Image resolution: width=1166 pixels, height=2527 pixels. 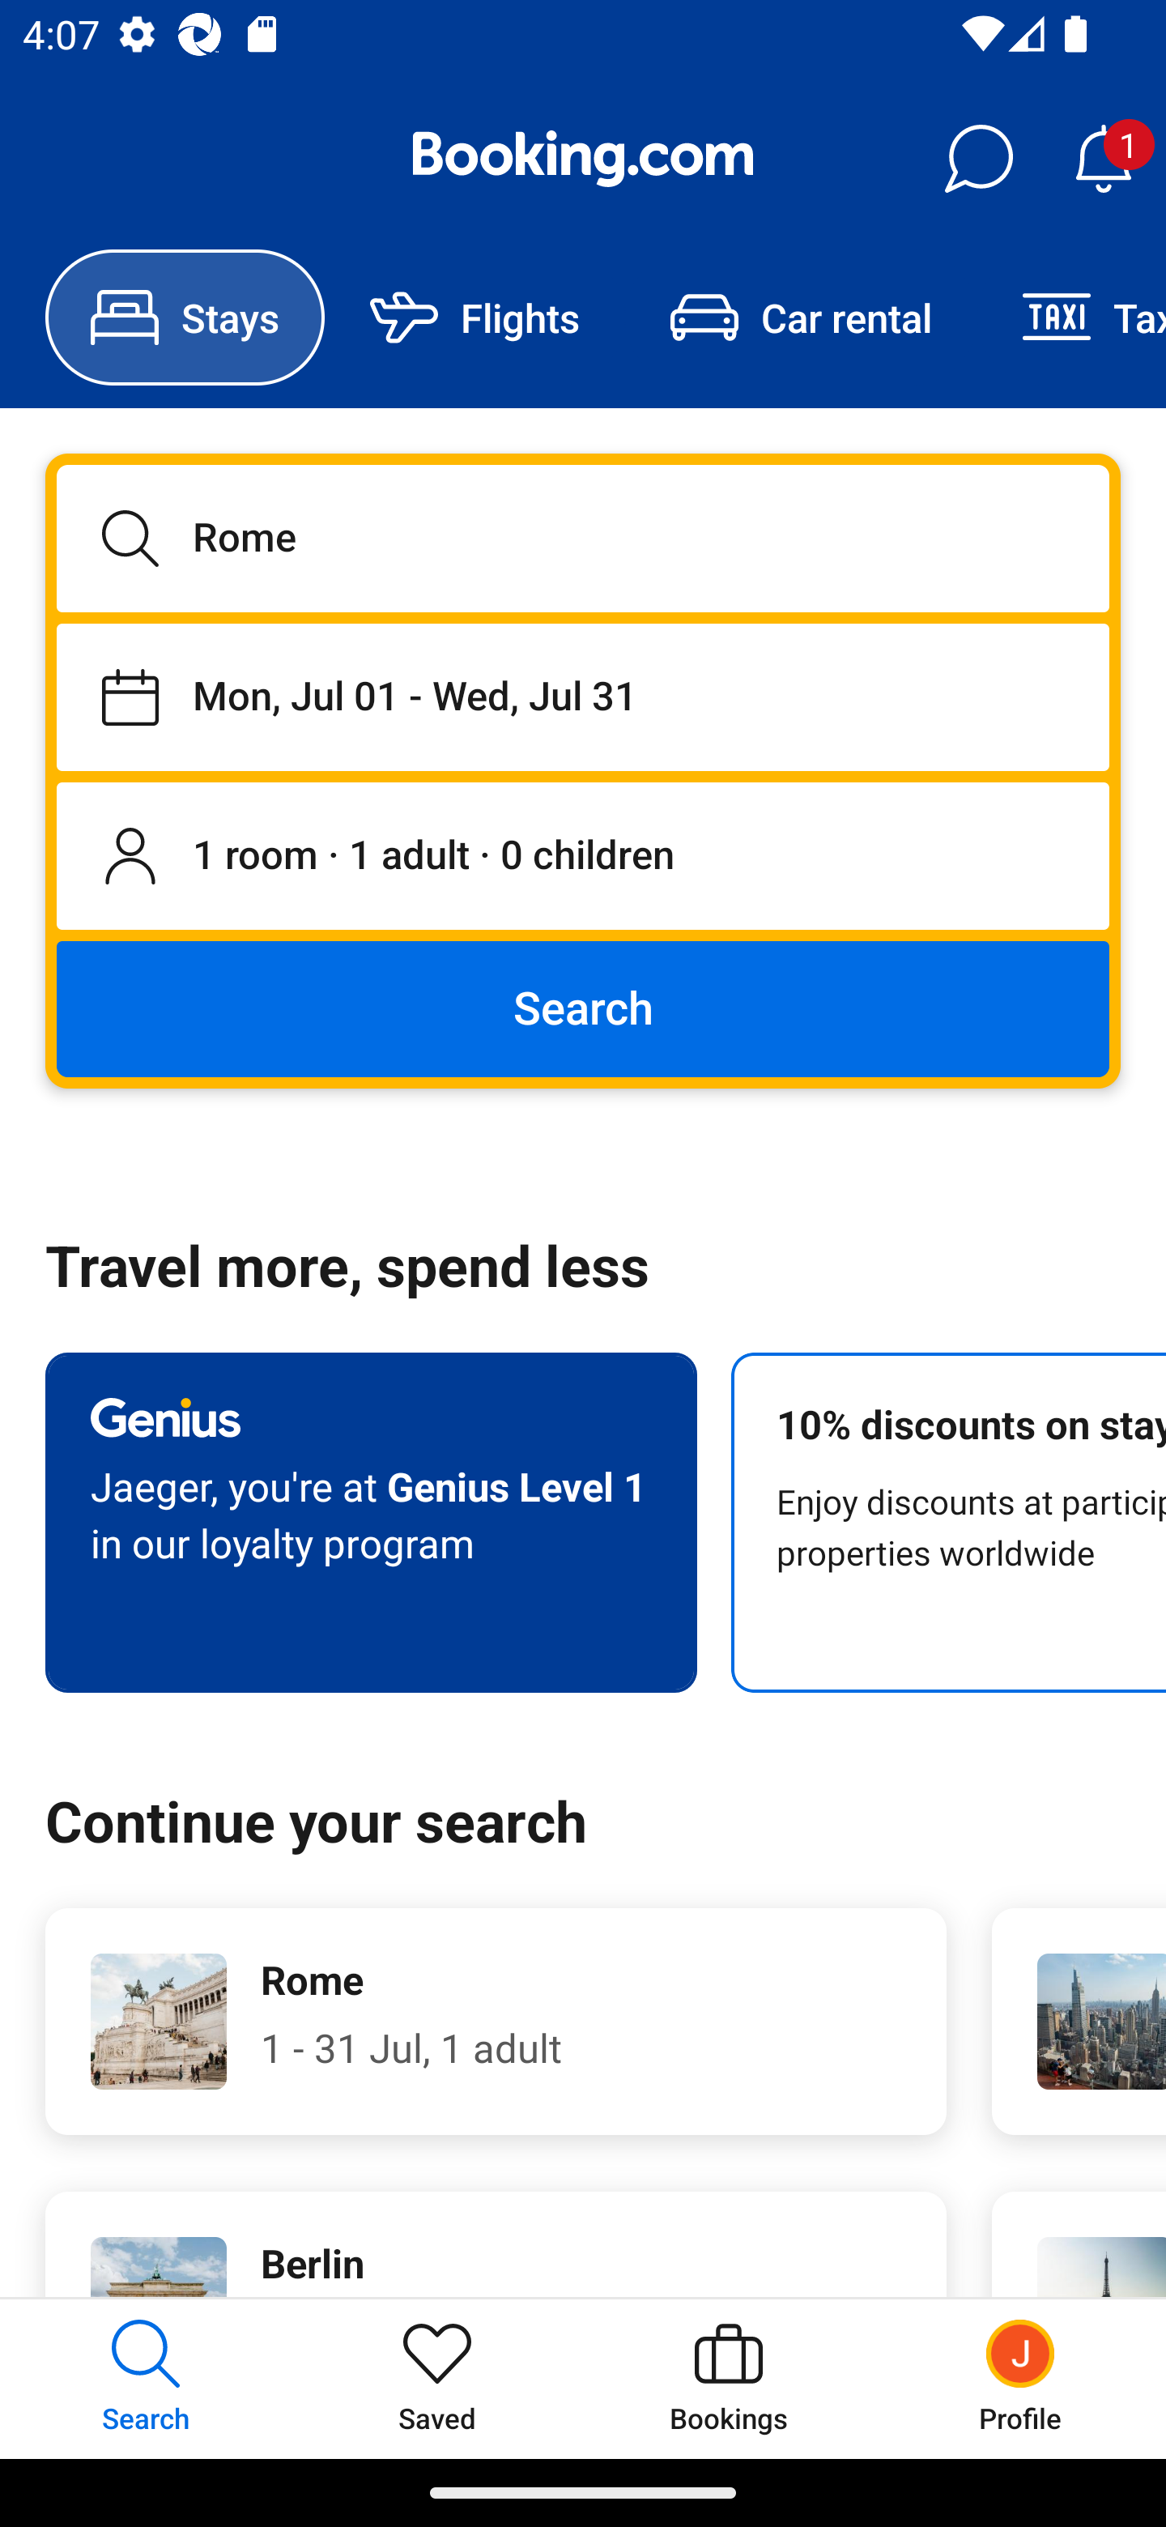 What do you see at coordinates (583, 1008) in the screenshot?
I see `Search` at bounding box center [583, 1008].